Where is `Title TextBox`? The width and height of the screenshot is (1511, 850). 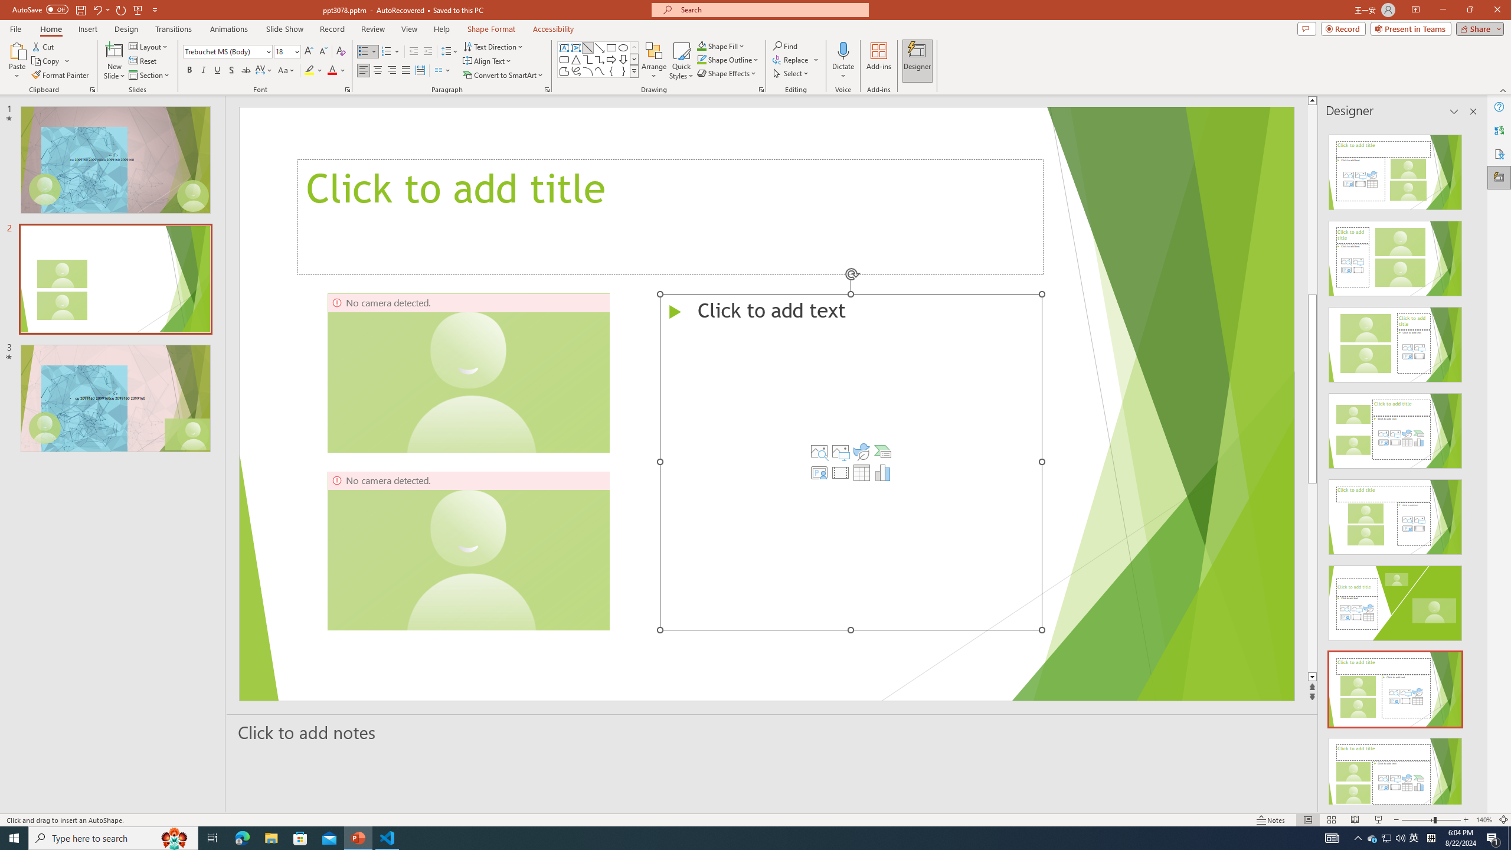 Title TextBox is located at coordinates (671, 217).